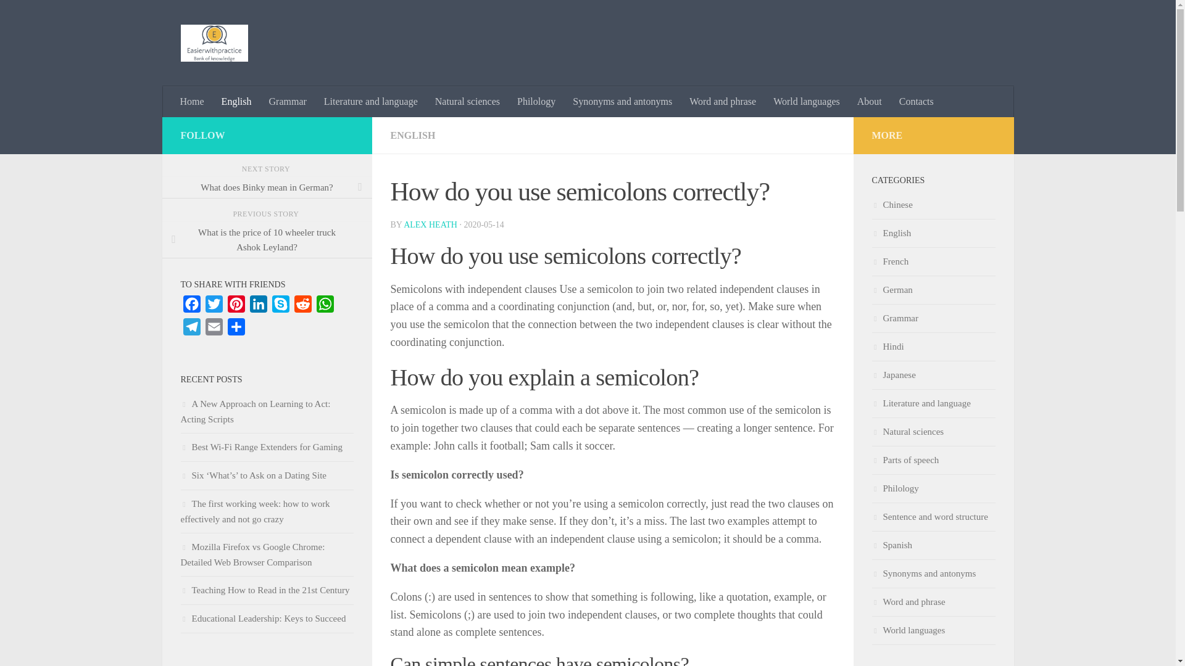 The height and width of the screenshot is (666, 1185). I want to click on Natural sciences, so click(467, 102).